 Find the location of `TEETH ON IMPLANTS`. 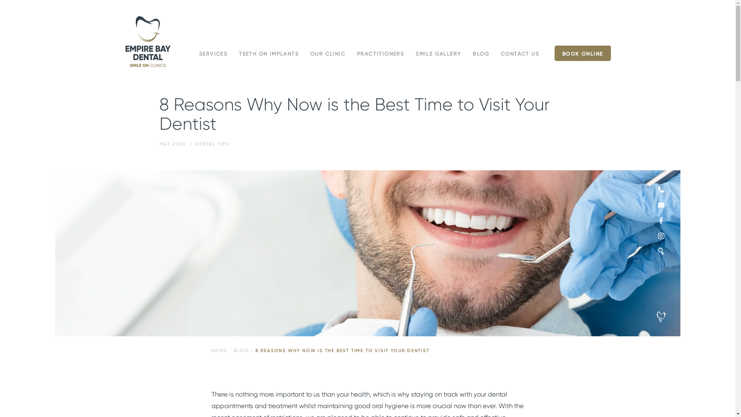

TEETH ON IMPLANTS is located at coordinates (269, 54).